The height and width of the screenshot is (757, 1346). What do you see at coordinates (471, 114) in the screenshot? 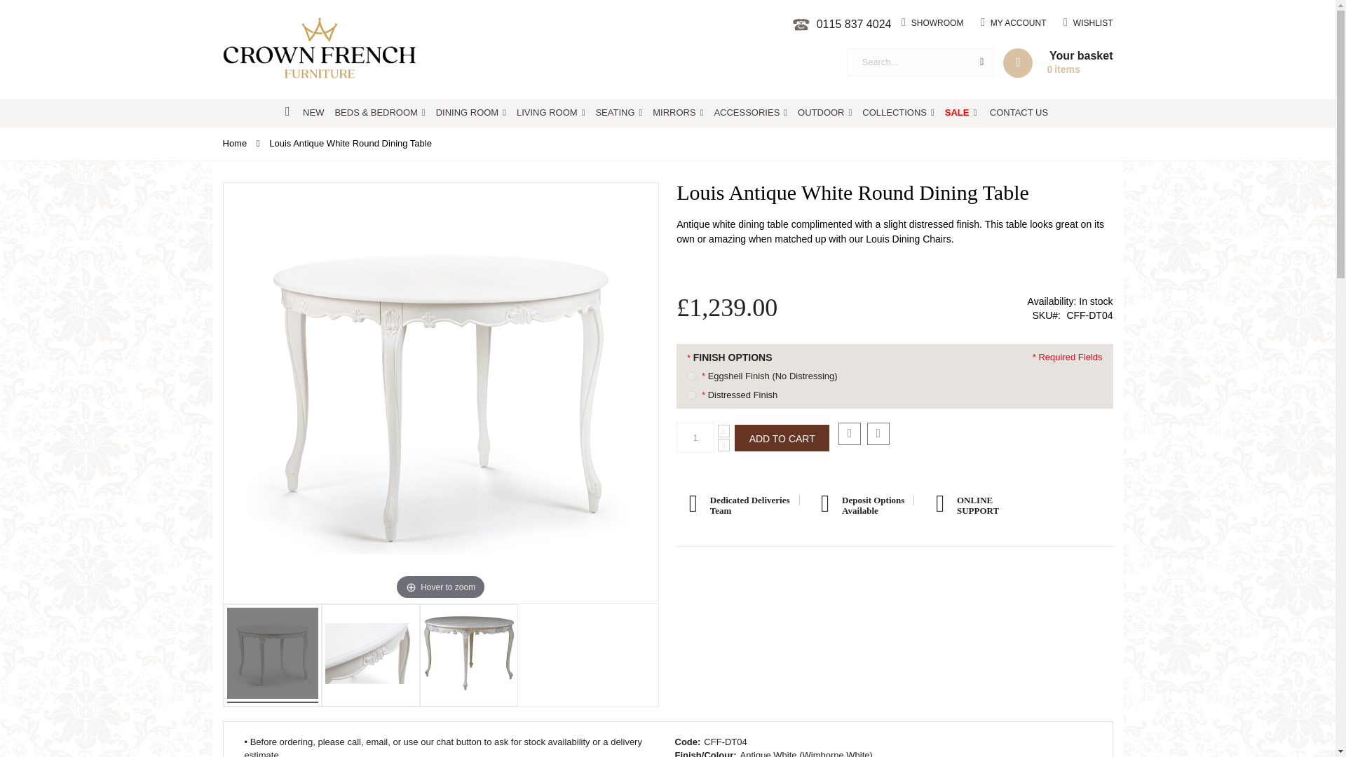
I see `Dining Room` at bounding box center [471, 114].